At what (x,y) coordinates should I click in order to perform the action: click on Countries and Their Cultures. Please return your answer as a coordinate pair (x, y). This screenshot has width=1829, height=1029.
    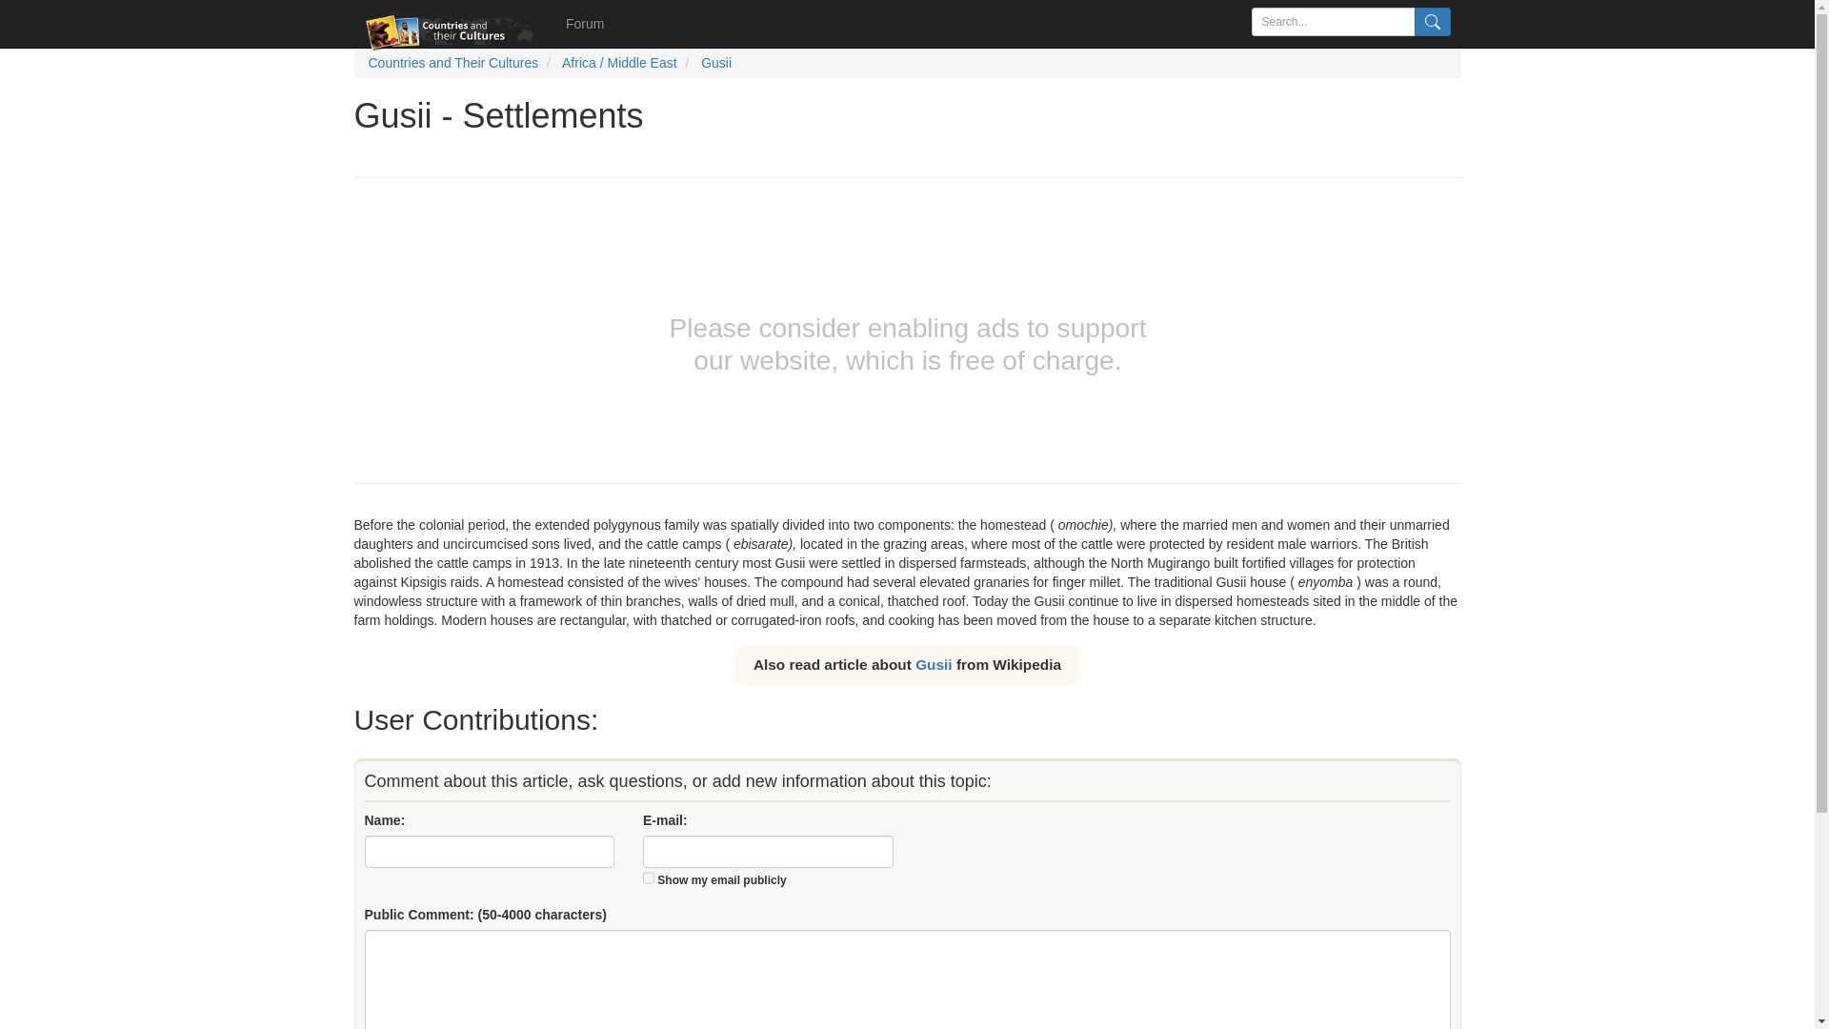
    Looking at the image, I should click on (452, 63).